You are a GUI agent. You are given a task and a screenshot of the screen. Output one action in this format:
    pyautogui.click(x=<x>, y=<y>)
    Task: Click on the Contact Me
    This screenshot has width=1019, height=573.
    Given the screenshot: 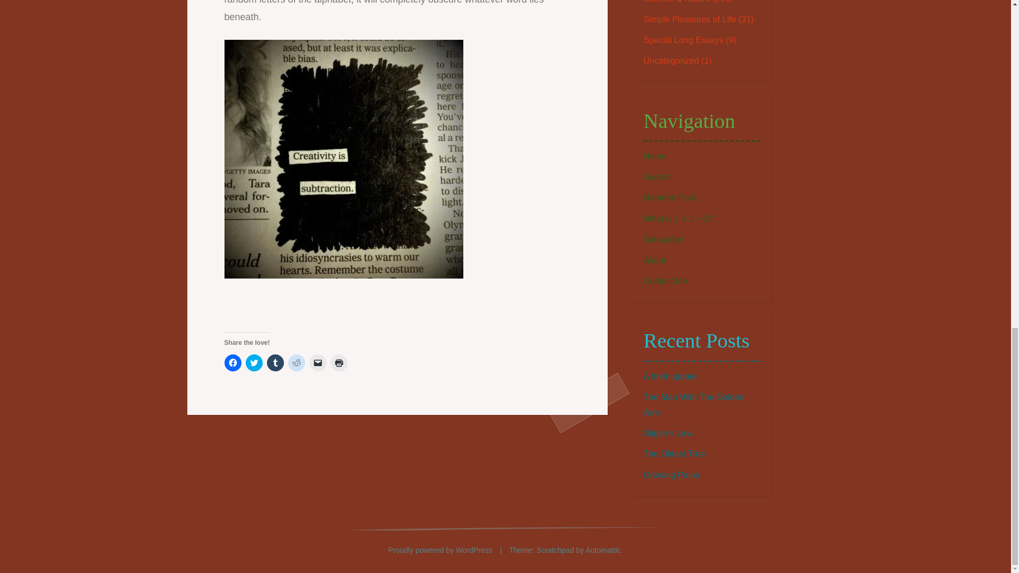 What is the action you would take?
    pyautogui.click(x=664, y=280)
    